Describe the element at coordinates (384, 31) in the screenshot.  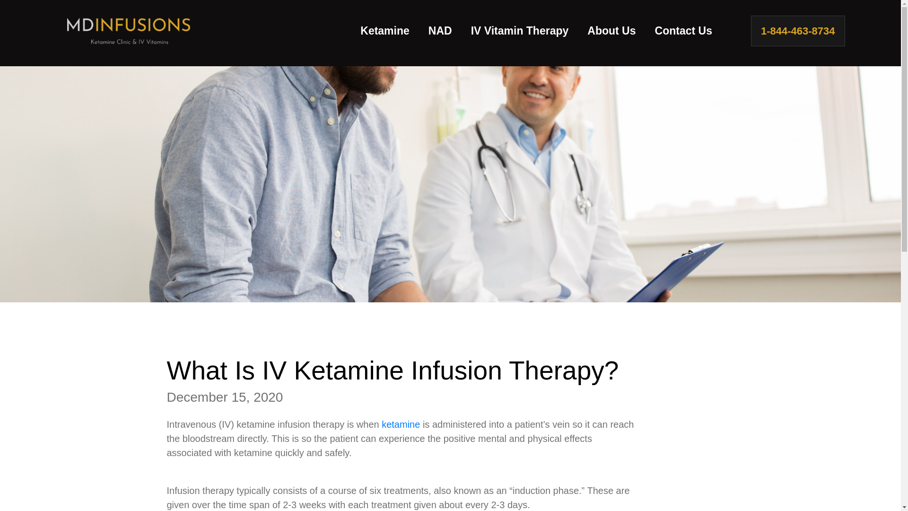
I see `Ketamine` at that location.